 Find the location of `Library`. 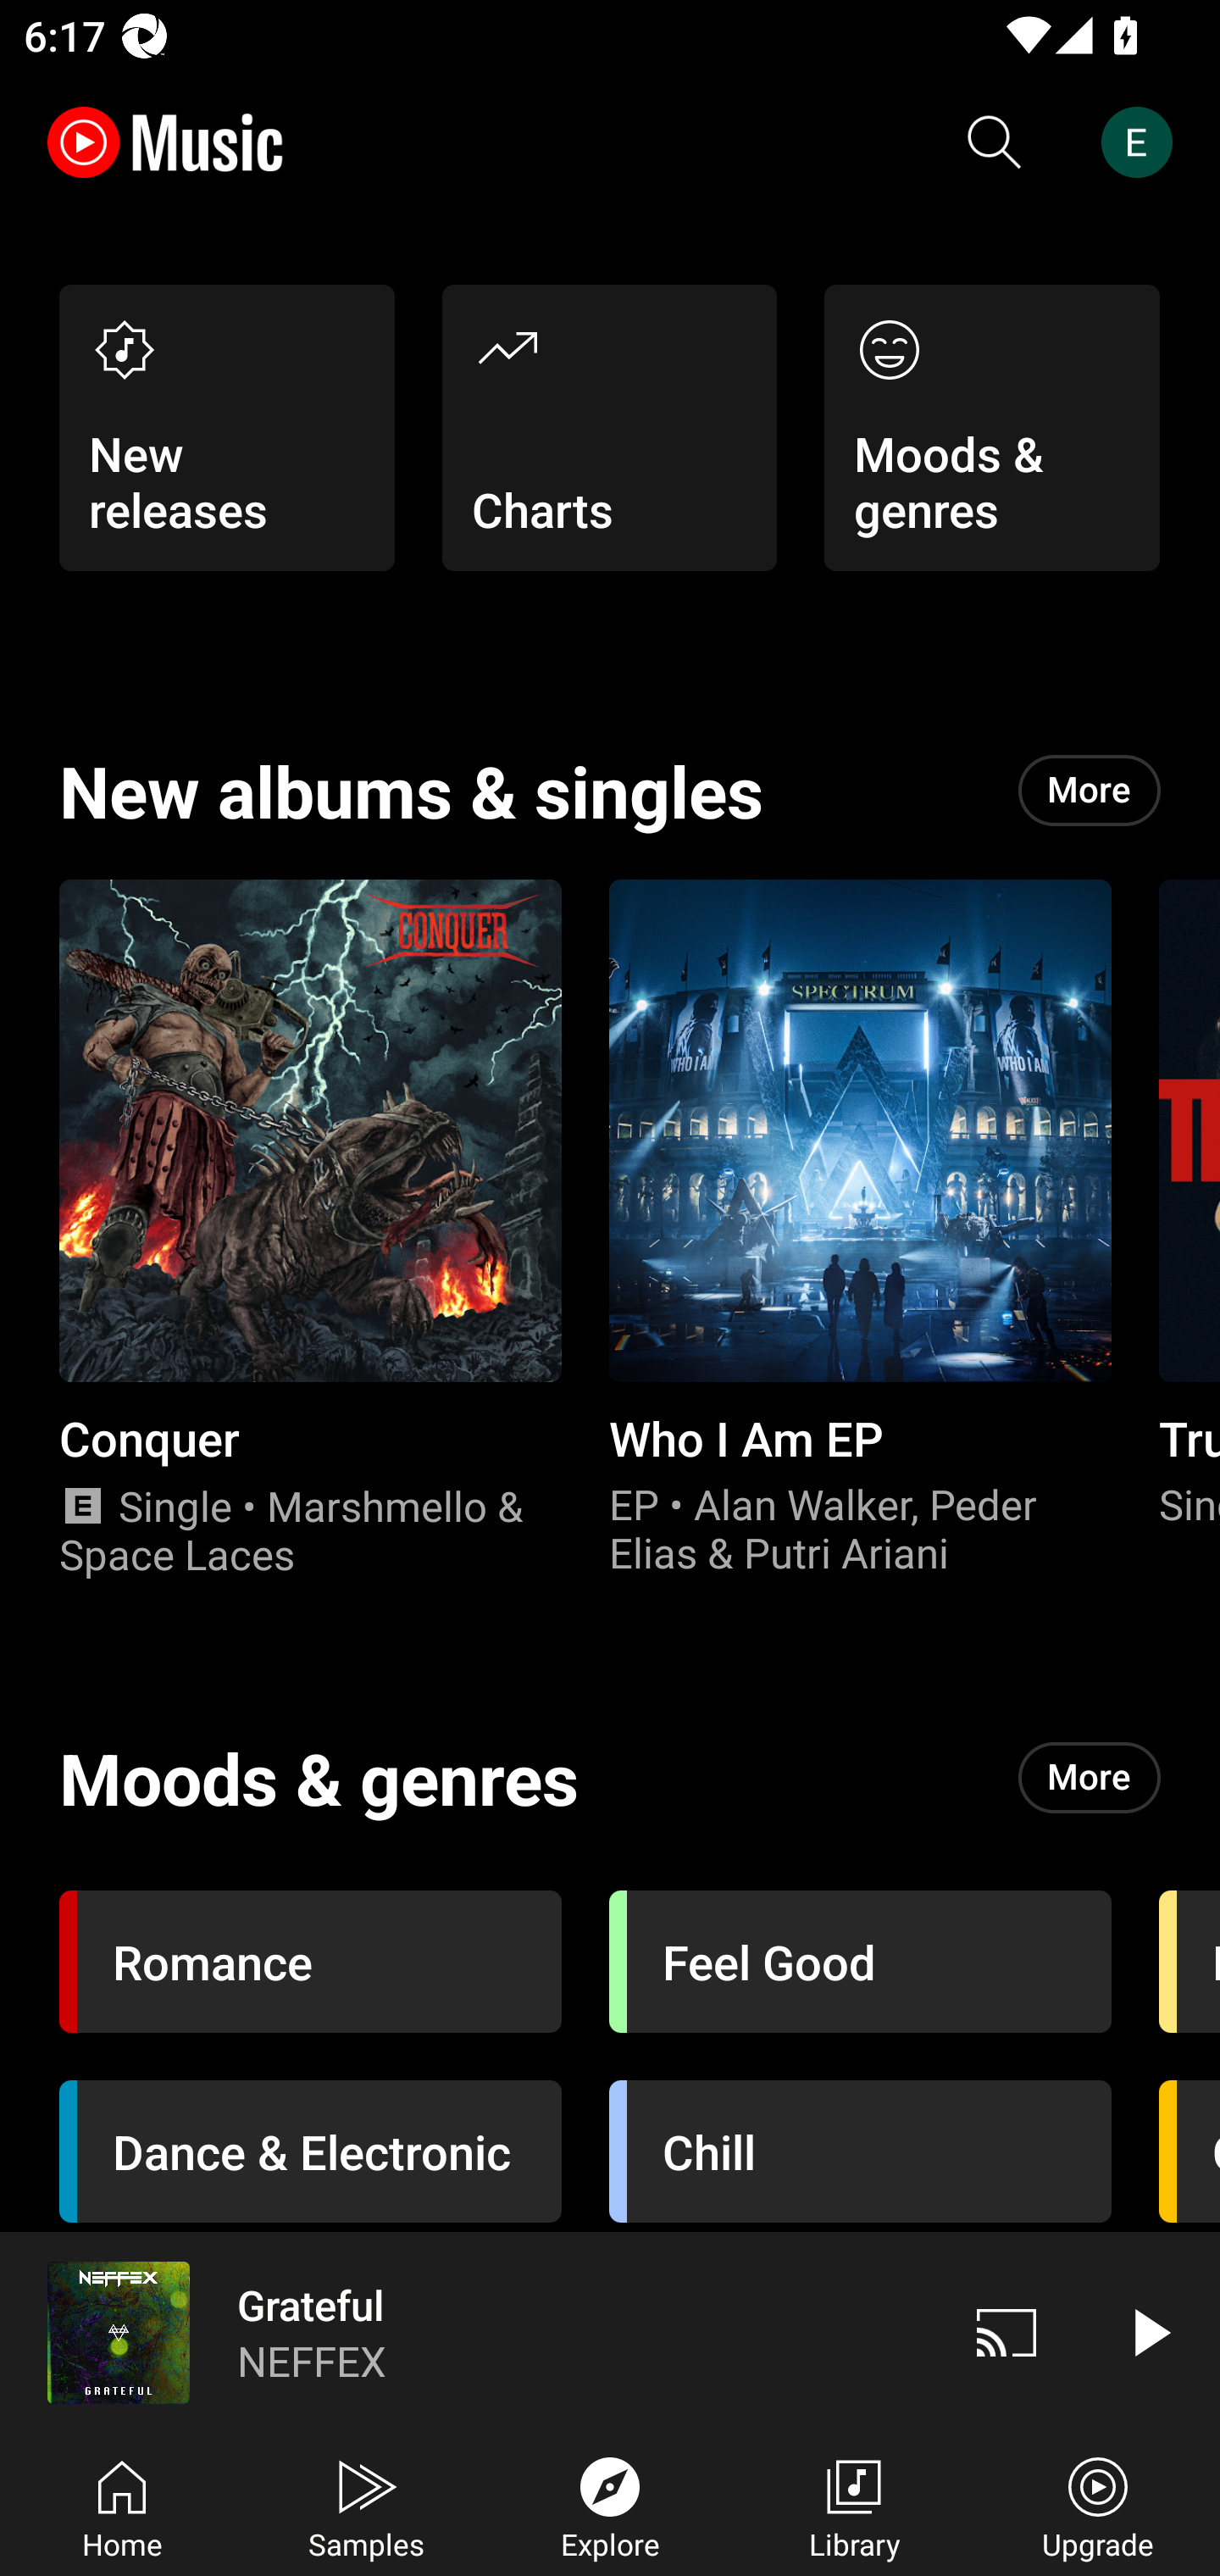

Library is located at coordinates (854, 2505).